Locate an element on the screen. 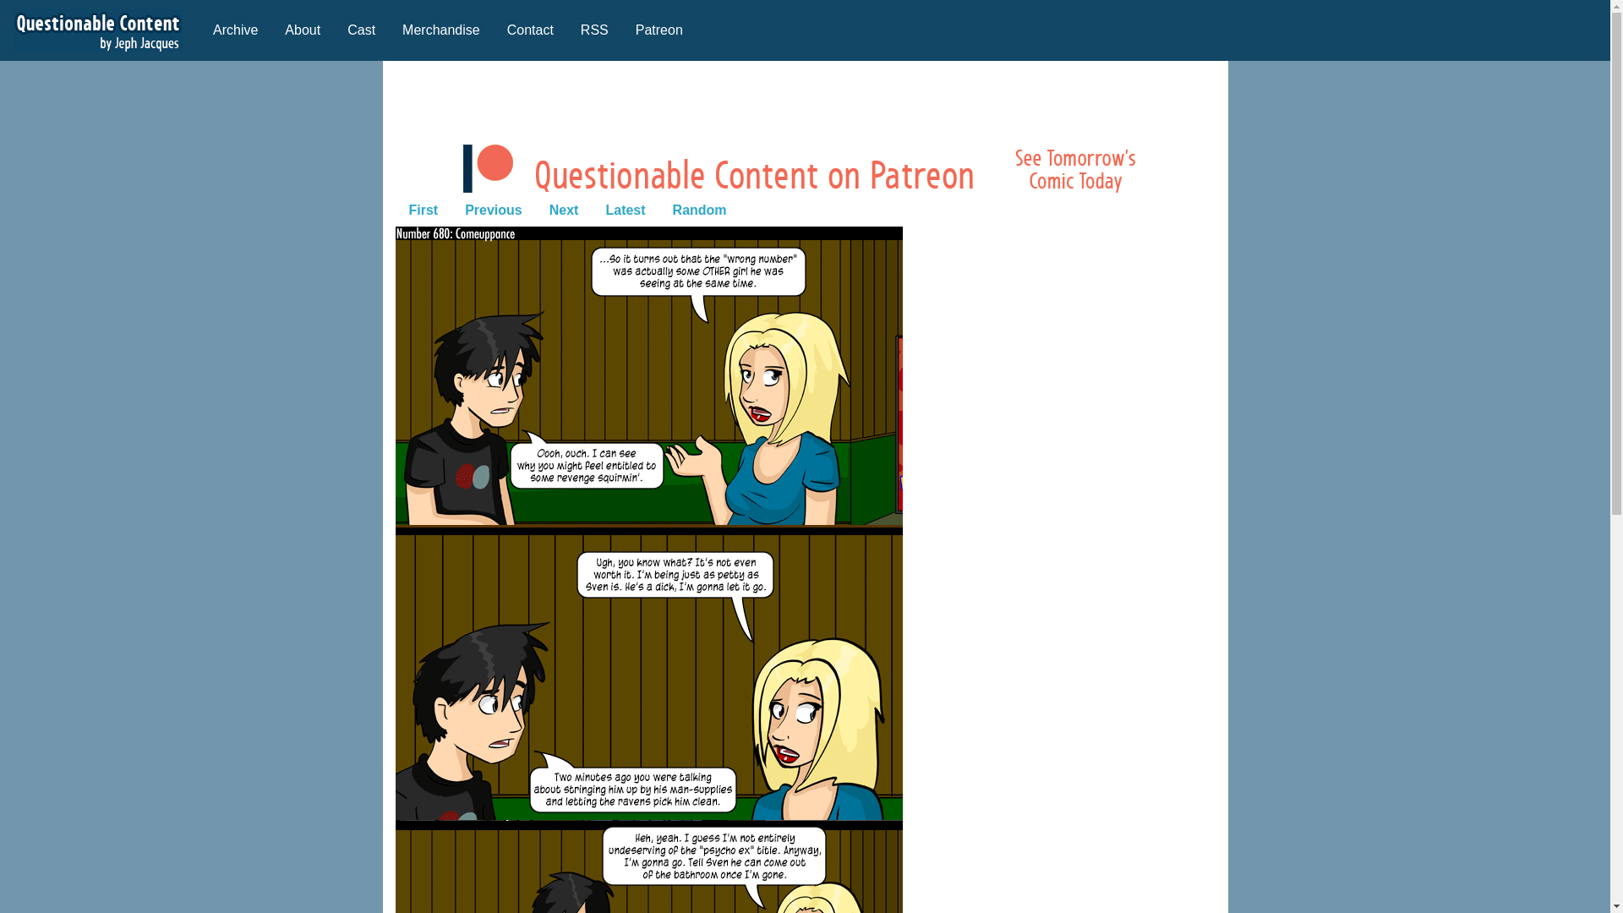 This screenshot has height=913, width=1623. Contact is located at coordinates (529, 30).